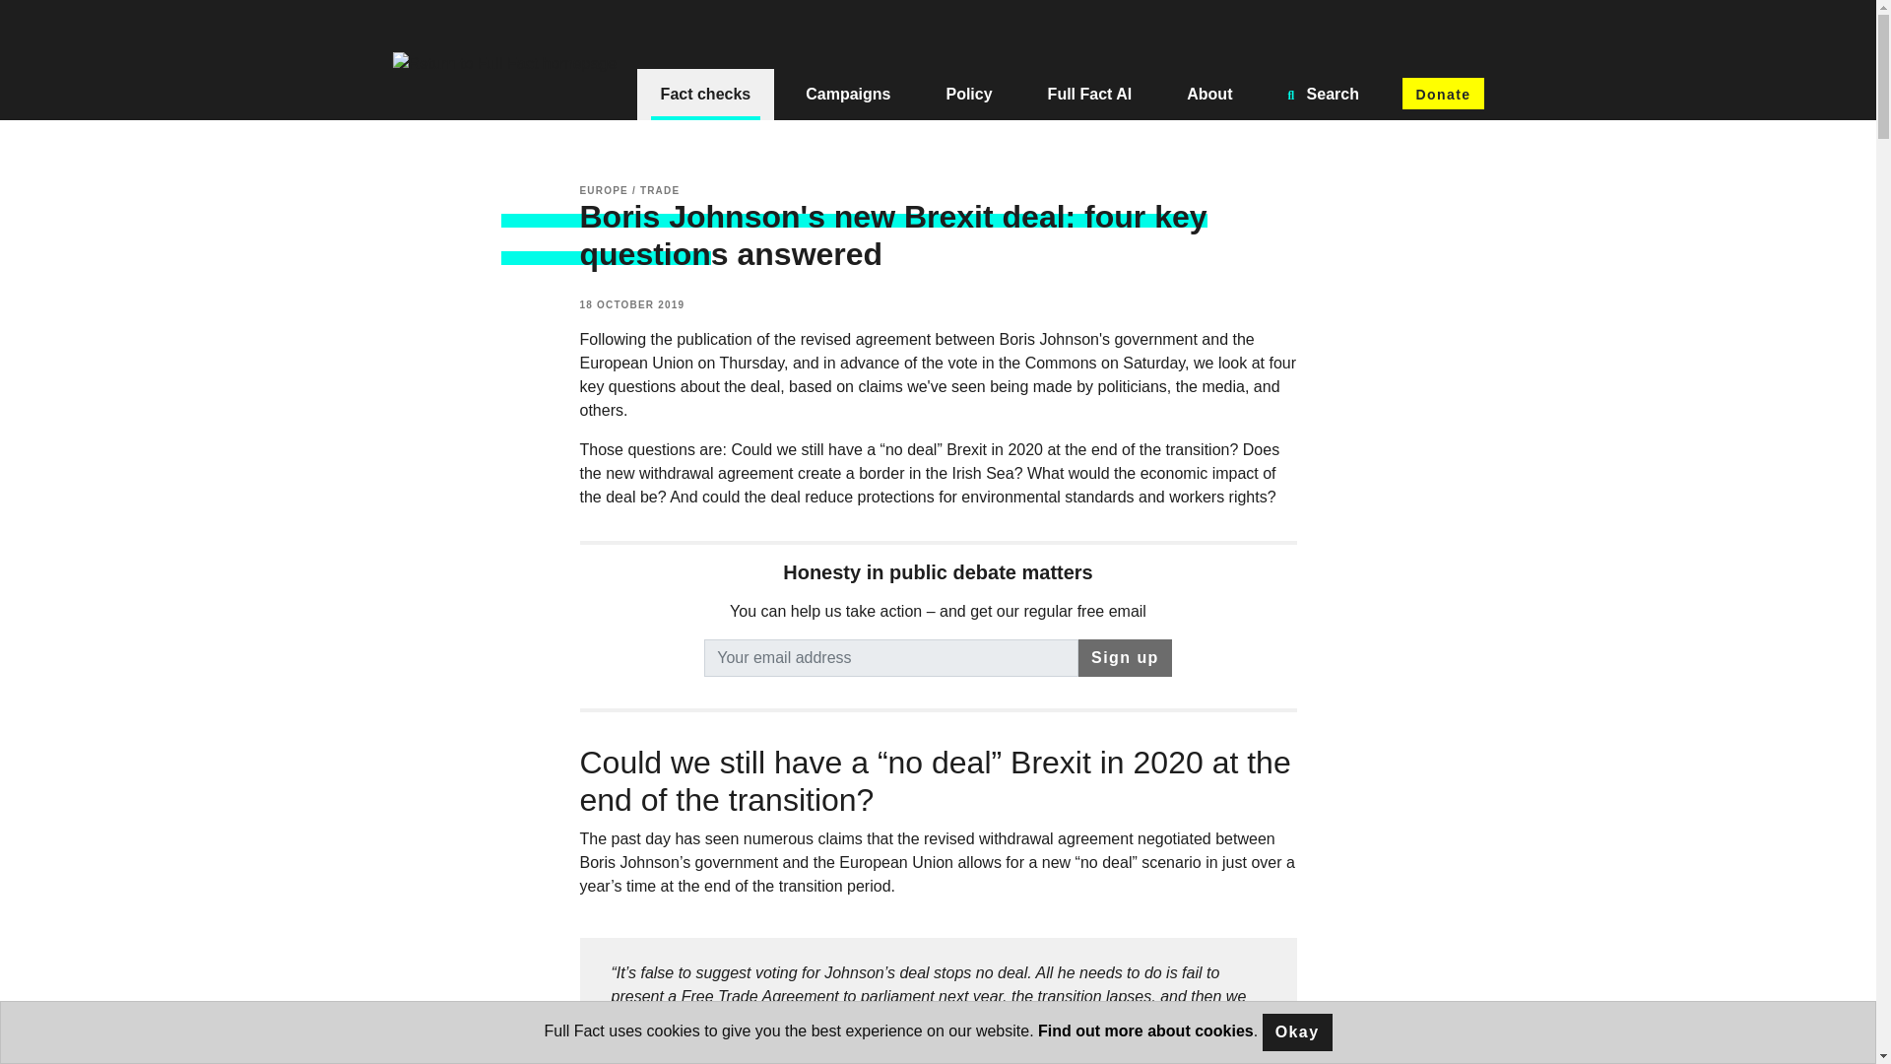 The width and height of the screenshot is (1891, 1064). What do you see at coordinates (1089, 95) in the screenshot?
I see `Full Fact AI` at bounding box center [1089, 95].